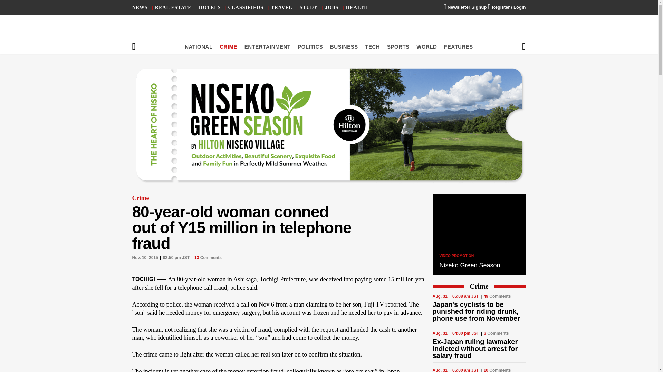  Describe the element at coordinates (308, 8) in the screenshot. I see `STUDY` at that location.